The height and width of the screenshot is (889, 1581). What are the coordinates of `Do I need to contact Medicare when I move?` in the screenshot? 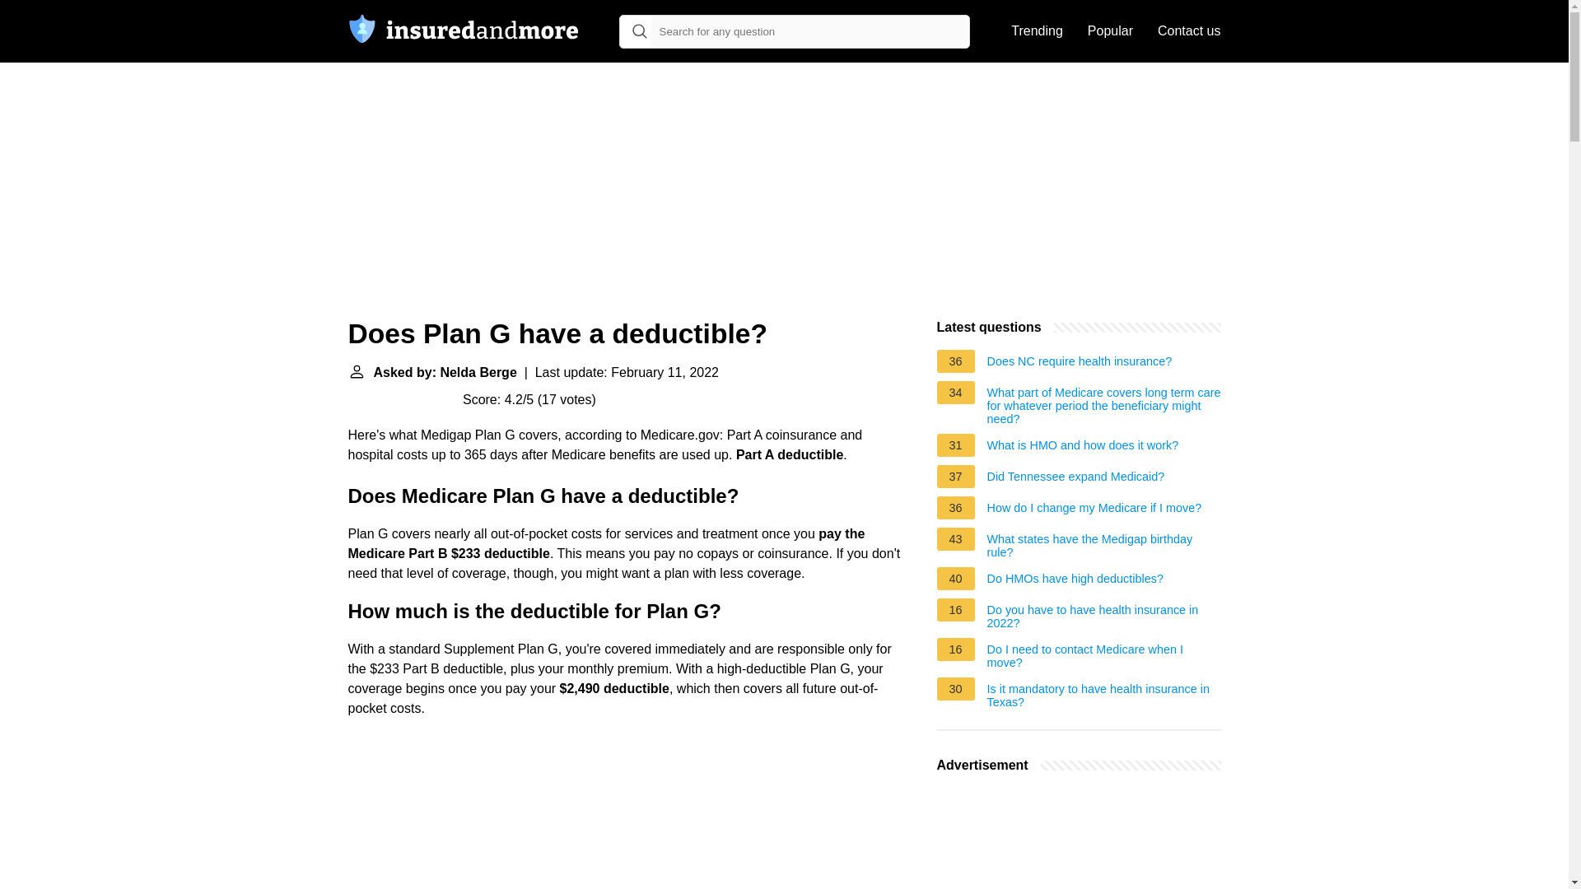 It's located at (1103, 655).